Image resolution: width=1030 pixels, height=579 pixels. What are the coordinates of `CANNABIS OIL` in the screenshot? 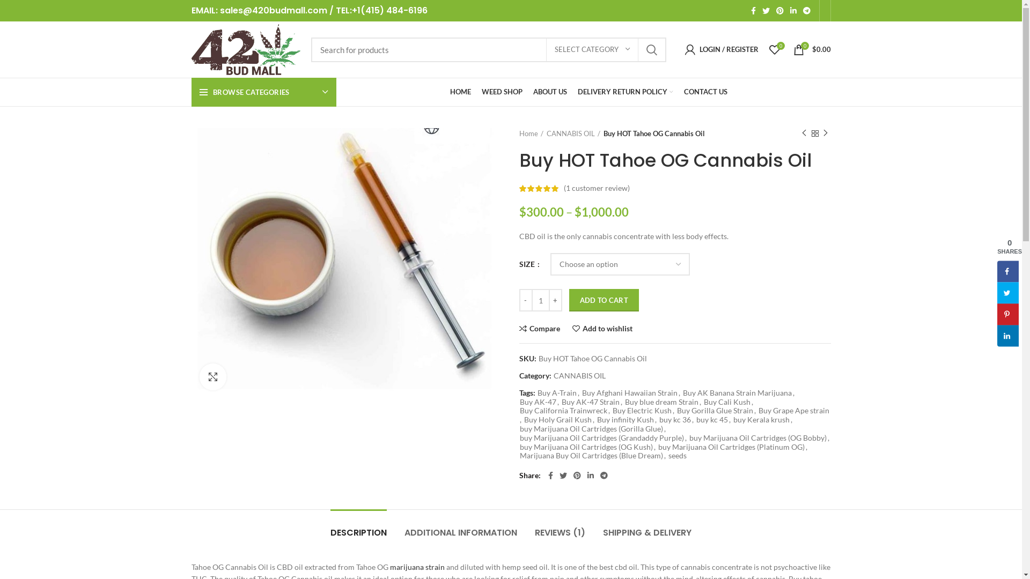 It's located at (573, 133).